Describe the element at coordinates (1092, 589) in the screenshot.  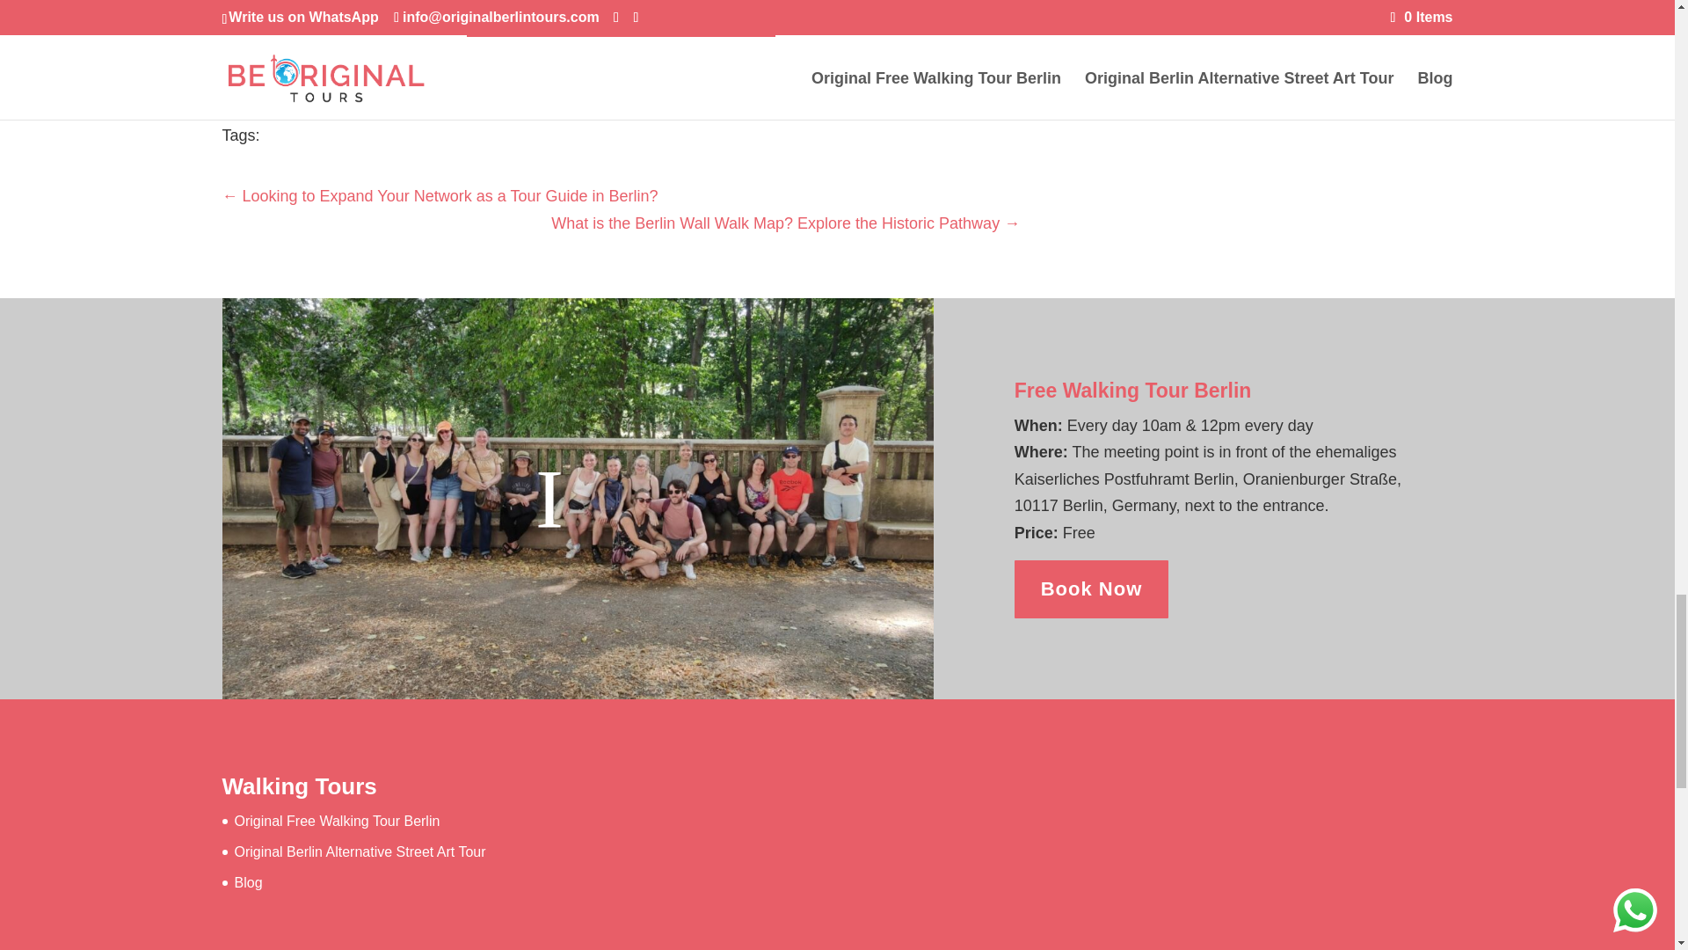
I see `Book Now` at that location.